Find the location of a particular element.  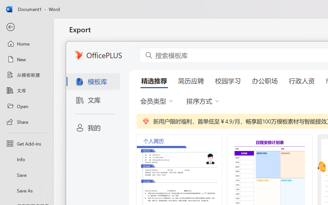

New is located at coordinates (27, 59).